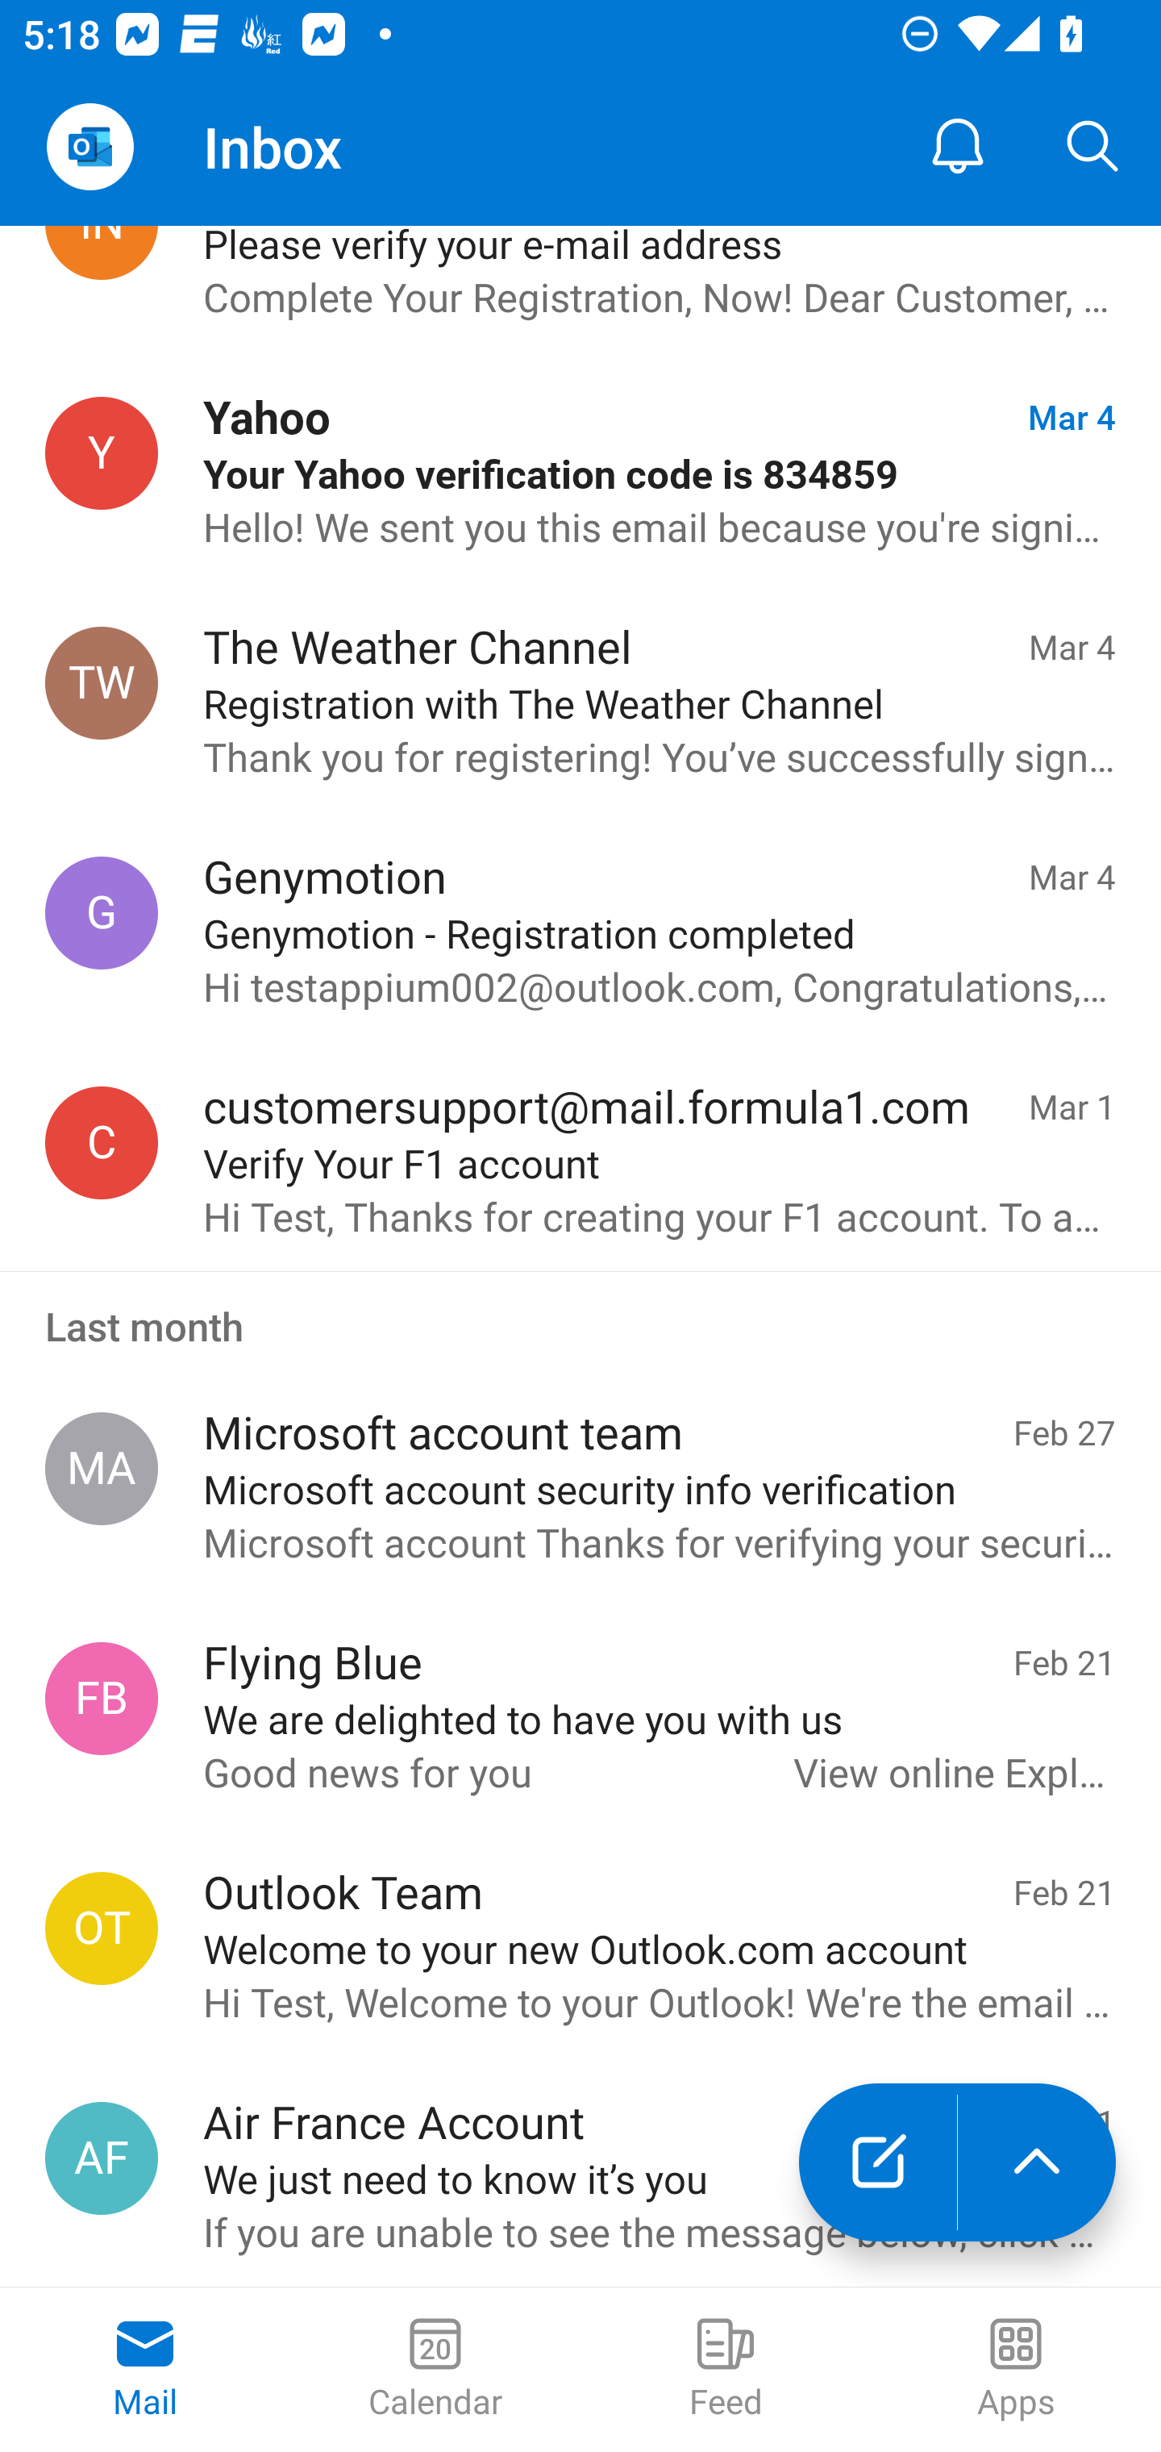  I want to click on Apps, so click(1016, 2370).